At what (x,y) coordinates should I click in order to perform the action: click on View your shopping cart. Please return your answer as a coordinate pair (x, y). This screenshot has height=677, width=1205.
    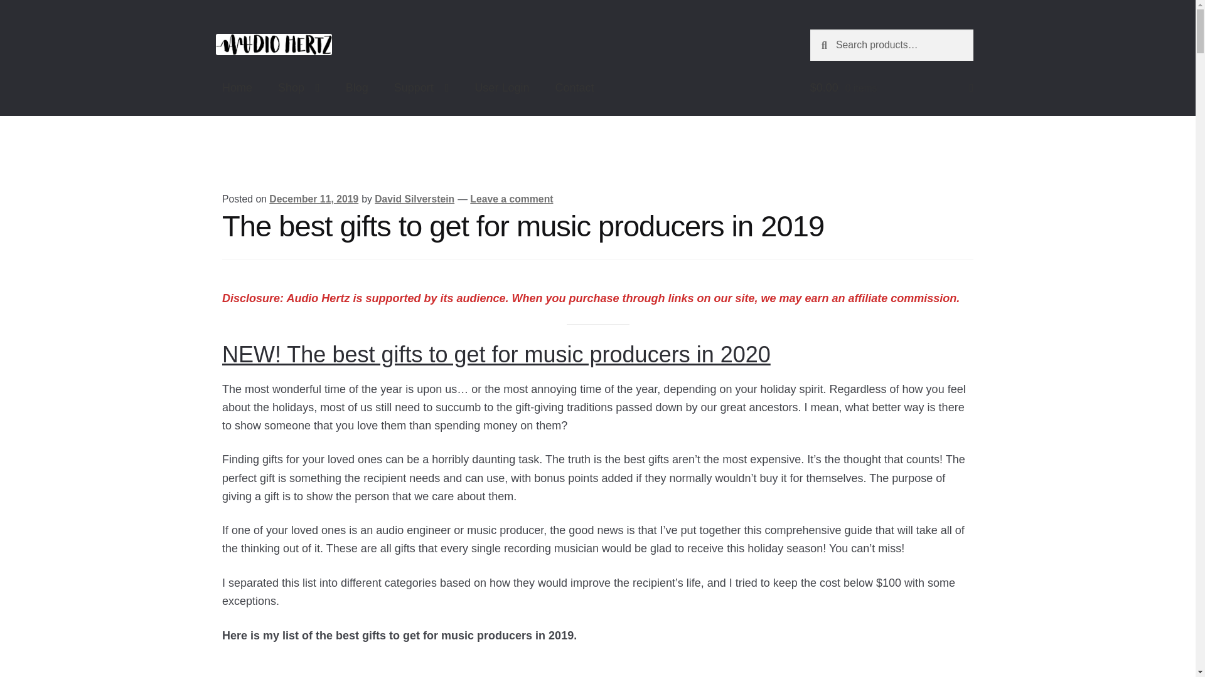
    Looking at the image, I should click on (891, 88).